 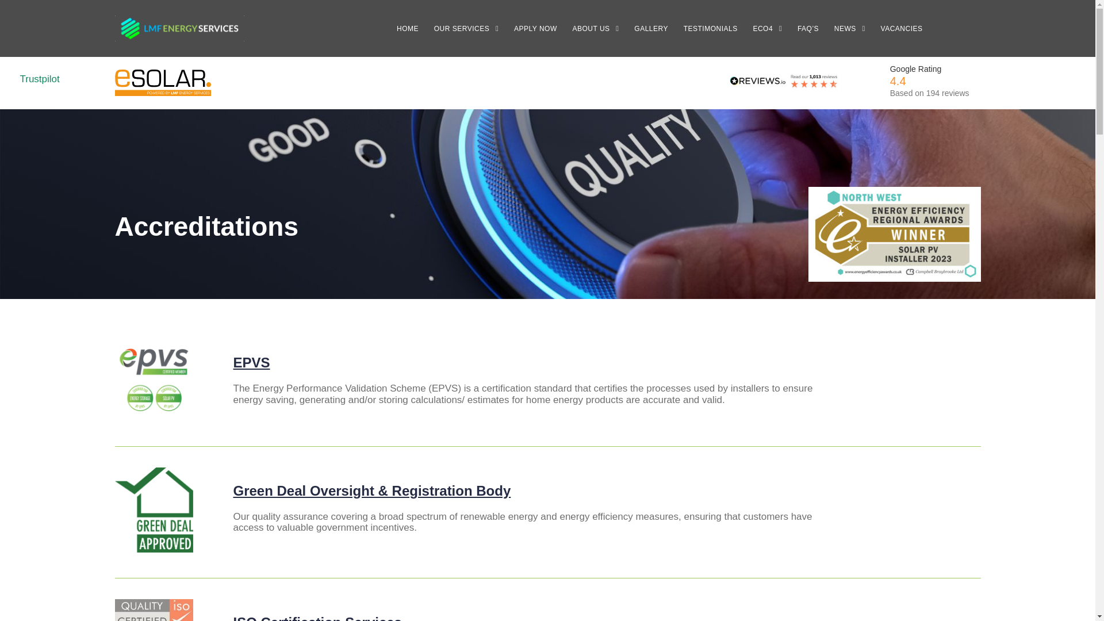 What do you see at coordinates (762, 29) in the screenshot?
I see `ECO4` at bounding box center [762, 29].